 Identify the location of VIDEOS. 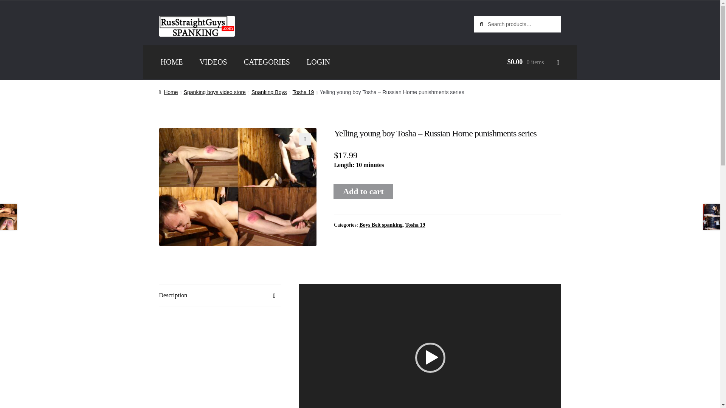
(213, 62).